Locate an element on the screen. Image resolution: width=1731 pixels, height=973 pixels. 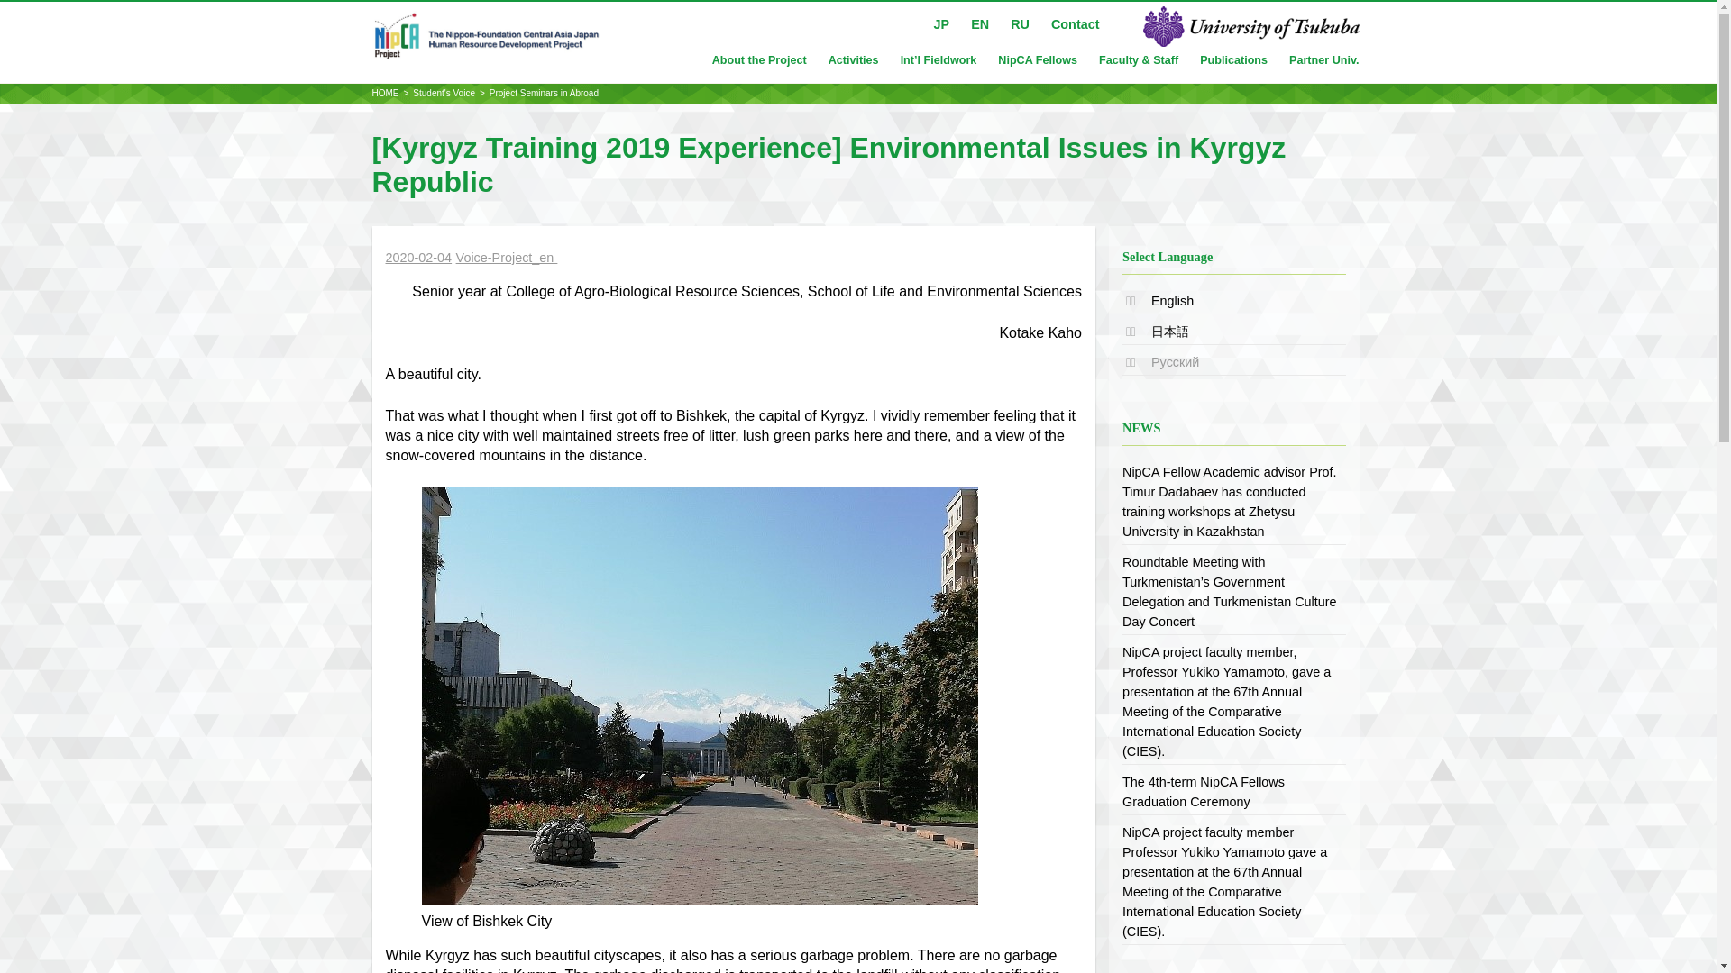
Contact is located at coordinates (1075, 23).